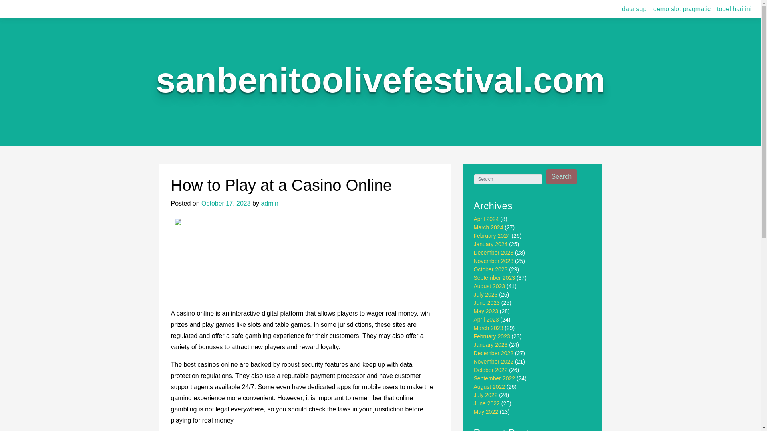  What do you see at coordinates (491, 370) in the screenshot?
I see `October 2022` at bounding box center [491, 370].